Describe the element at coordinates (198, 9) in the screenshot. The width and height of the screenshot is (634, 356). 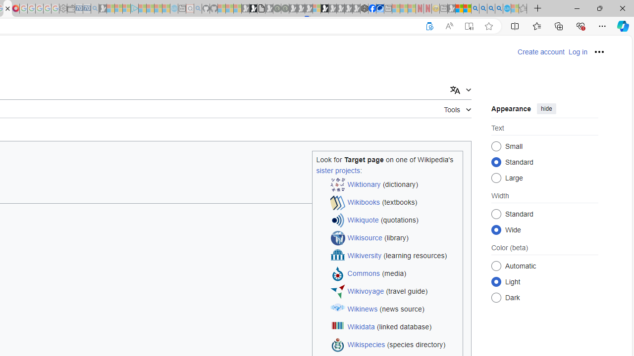
I see `github - Search - Sleeping` at that location.